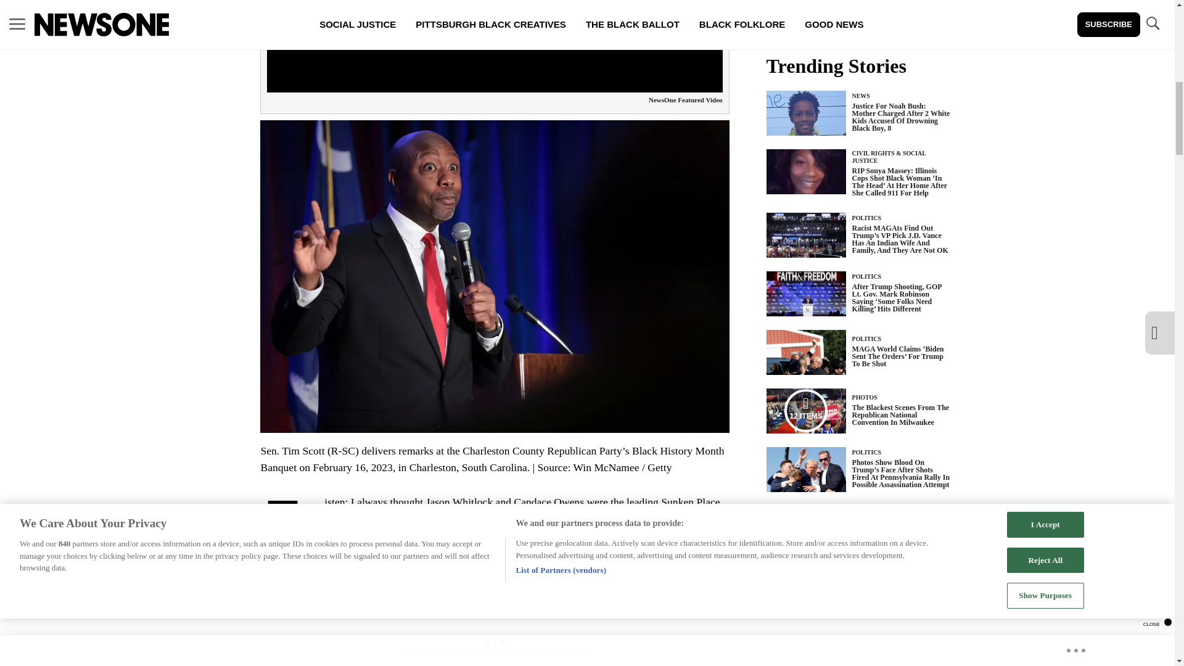 Image resolution: width=1184 pixels, height=666 pixels. What do you see at coordinates (534, 518) in the screenshot?
I see `Clarence Thomas` at bounding box center [534, 518].